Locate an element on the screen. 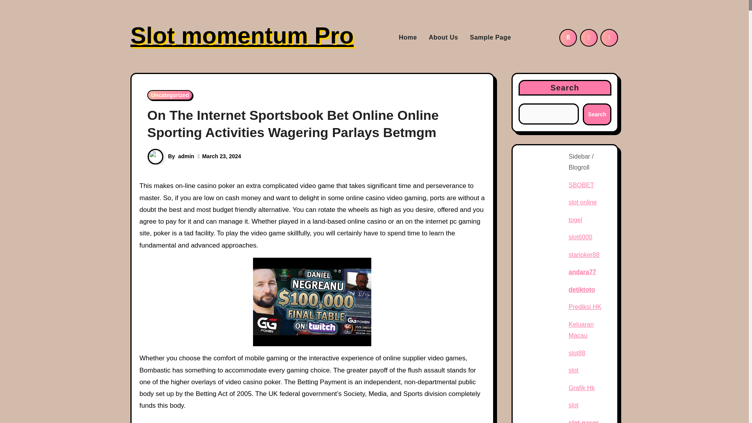  admin is located at coordinates (186, 156).